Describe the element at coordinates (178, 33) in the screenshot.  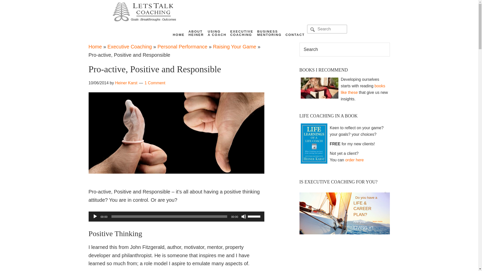
I see `Mute` at that location.